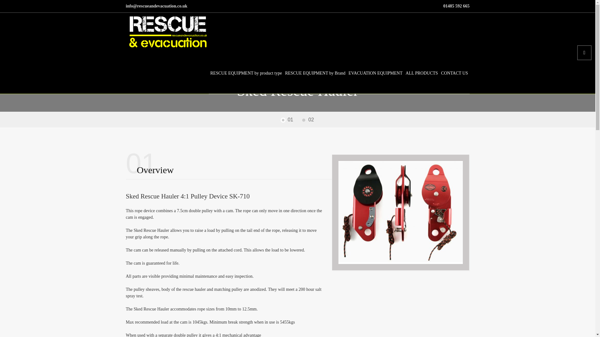 The height and width of the screenshot is (337, 600). What do you see at coordinates (315, 73) in the screenshot?
I see `RESCUE EQUIPMENT by Brand` at bounding box center [315, 73].